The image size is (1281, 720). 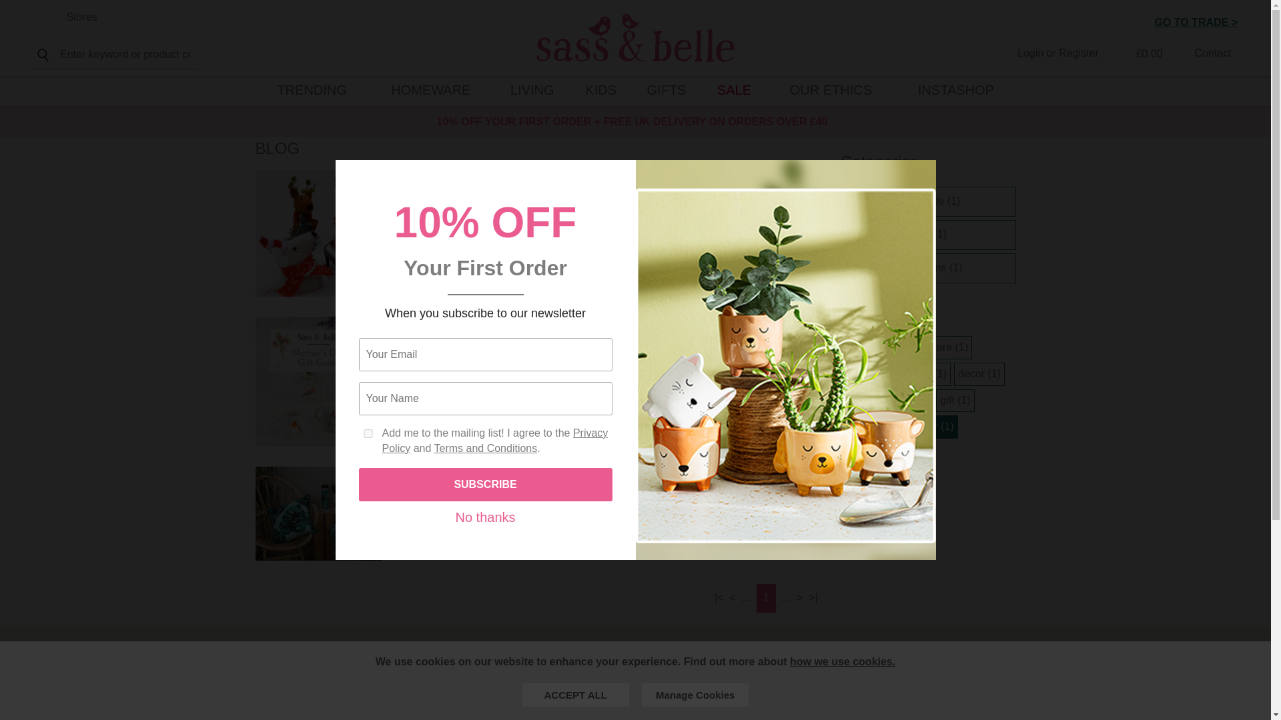 What do you see at coordinates (922, 173) in the screenshot?
I see `close` at bounding box center [922, 173].